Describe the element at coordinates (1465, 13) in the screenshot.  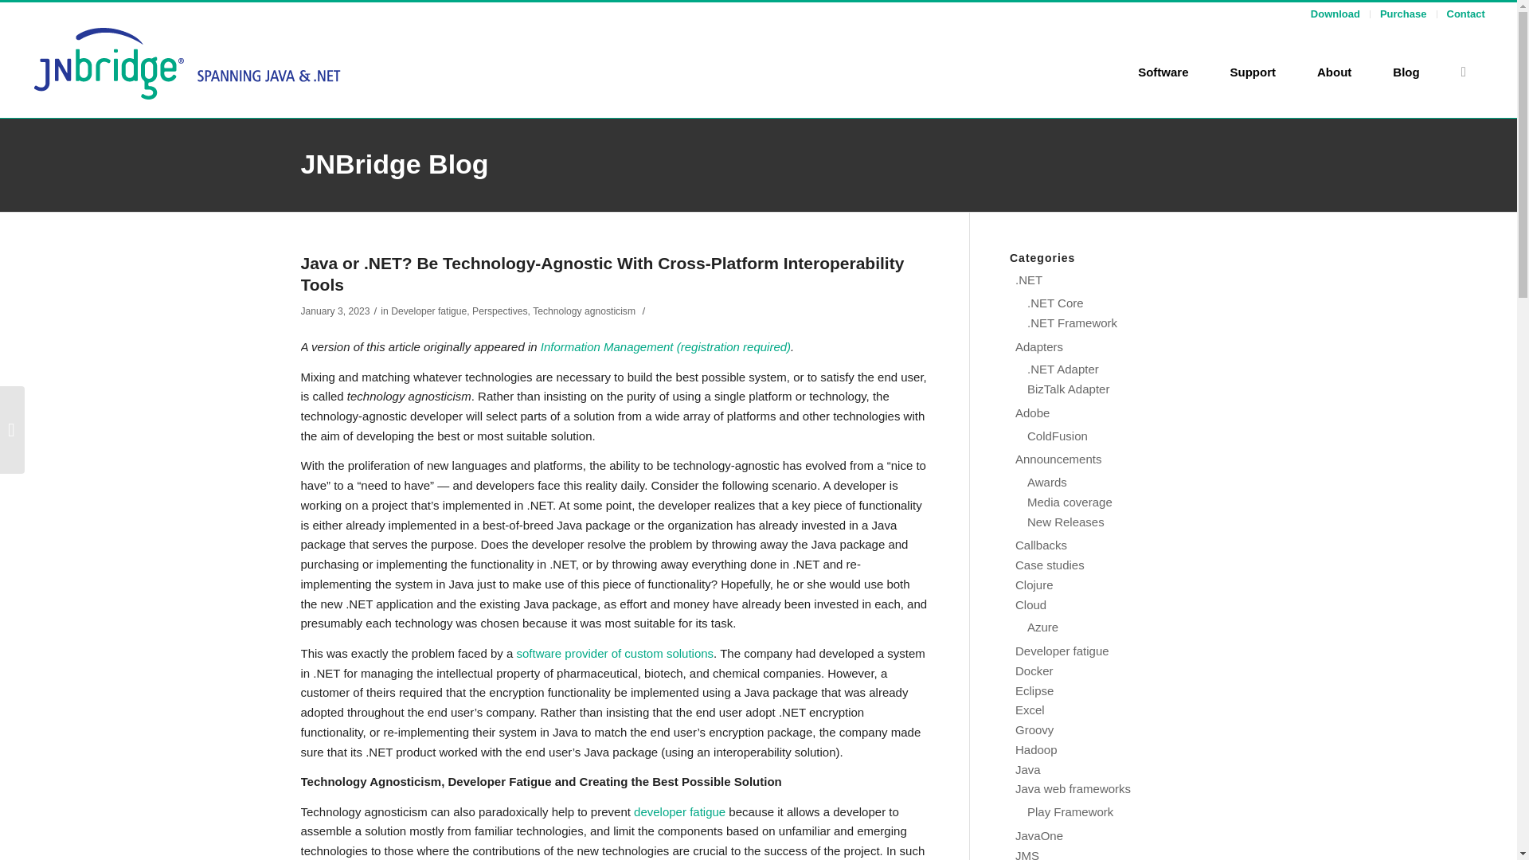
I see `Contact` at that location.